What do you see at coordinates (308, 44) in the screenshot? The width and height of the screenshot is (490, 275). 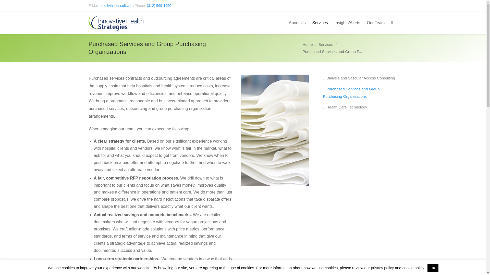 I see `Home` at bounding box center [308, 44].